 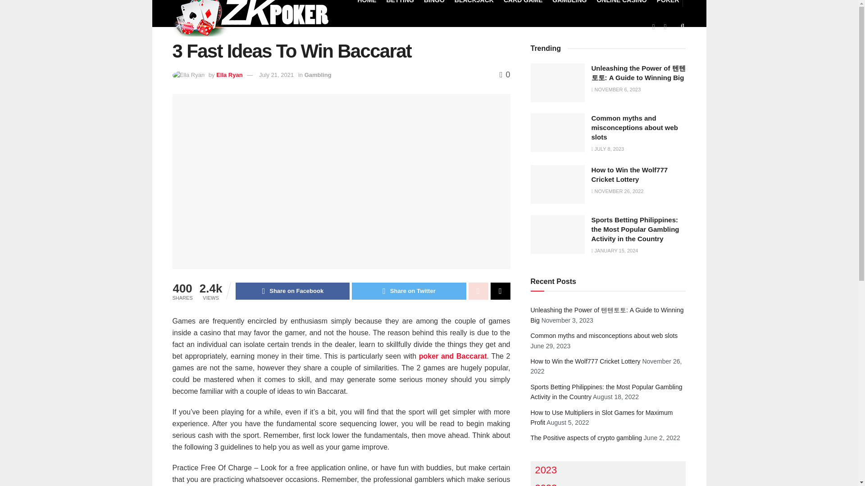 I want to click on July 21, 2021, so click(x=276, y=75).